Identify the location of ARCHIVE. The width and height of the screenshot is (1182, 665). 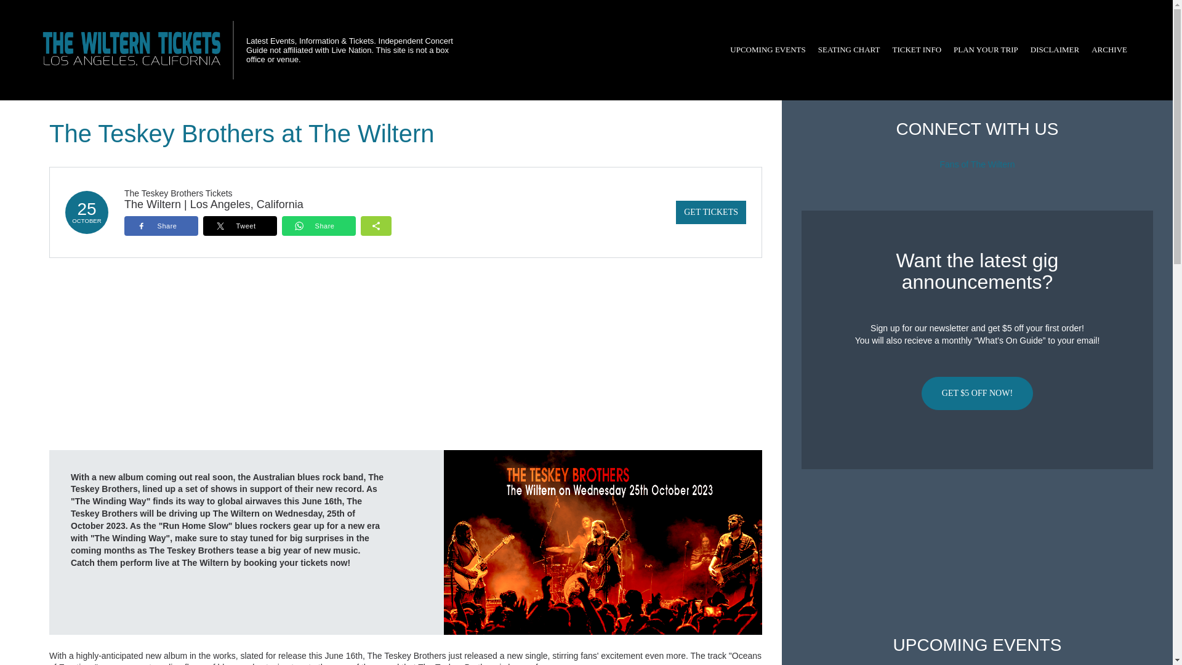
(1109, 50).